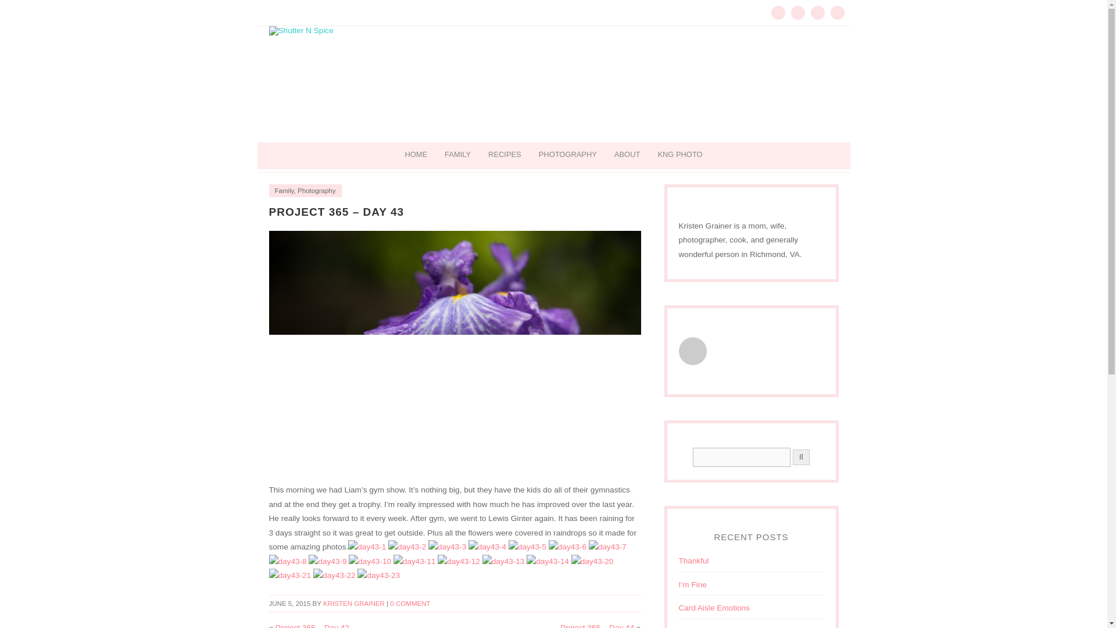 The image size is (1116, 628). I want to click on 0 COMMENT, so click(409, 604).